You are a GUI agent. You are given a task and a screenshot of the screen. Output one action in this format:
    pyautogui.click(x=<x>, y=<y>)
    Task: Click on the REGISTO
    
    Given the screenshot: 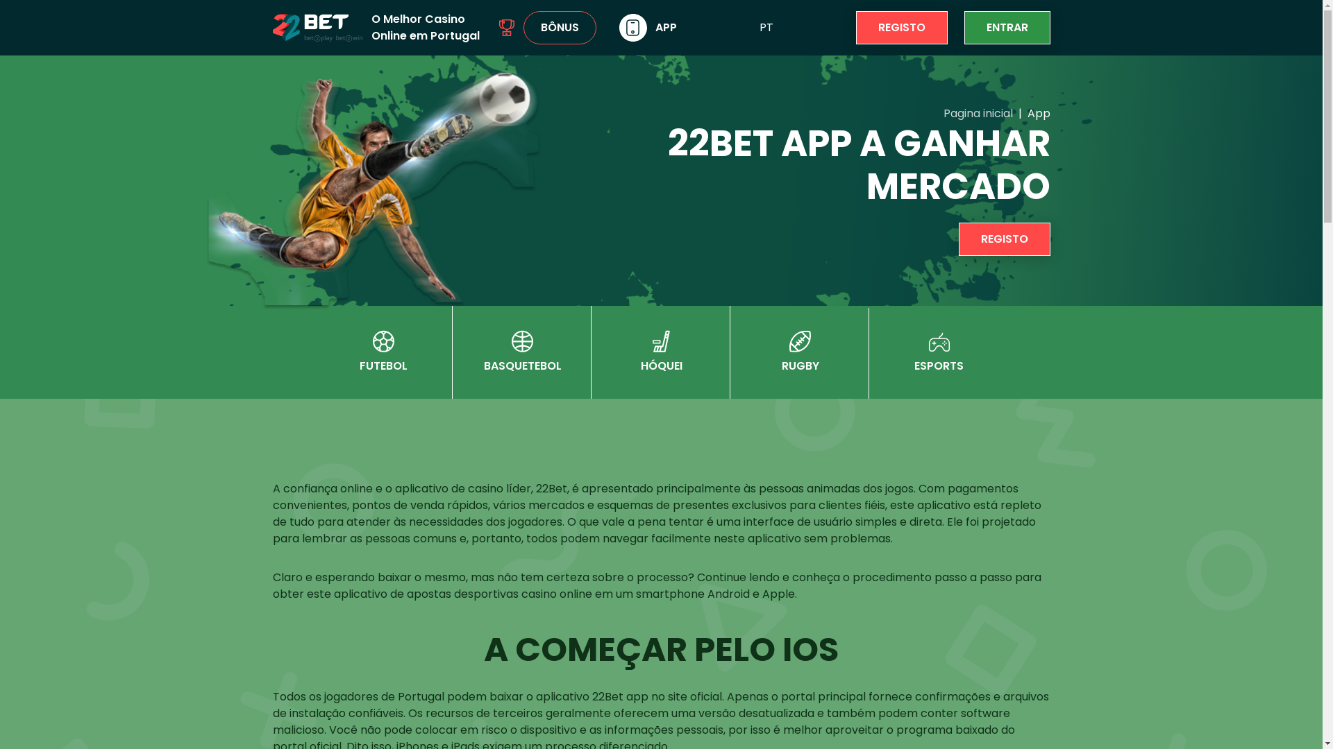 What is the action you would take?
    pyautogui.click(x=1004, y=239)
    